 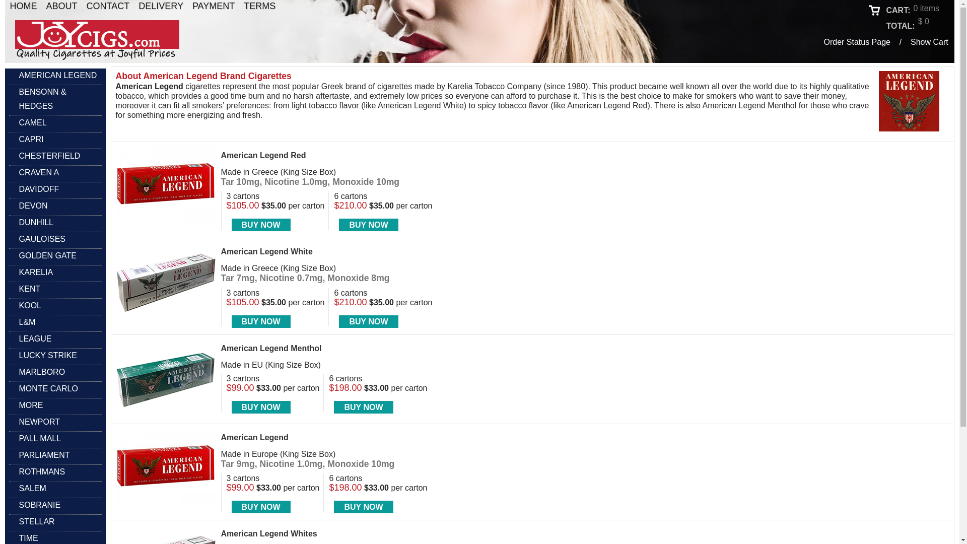 What do you see at coordinates (161, 6) in the screenshot?
I see `DELIVERY` at bounding box center [161, 6].